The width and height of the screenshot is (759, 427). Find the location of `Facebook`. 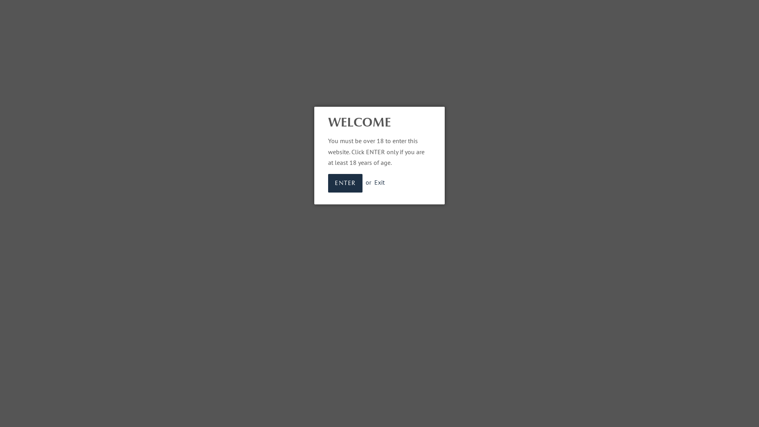

Facebook is located at coordinates (390, 184).